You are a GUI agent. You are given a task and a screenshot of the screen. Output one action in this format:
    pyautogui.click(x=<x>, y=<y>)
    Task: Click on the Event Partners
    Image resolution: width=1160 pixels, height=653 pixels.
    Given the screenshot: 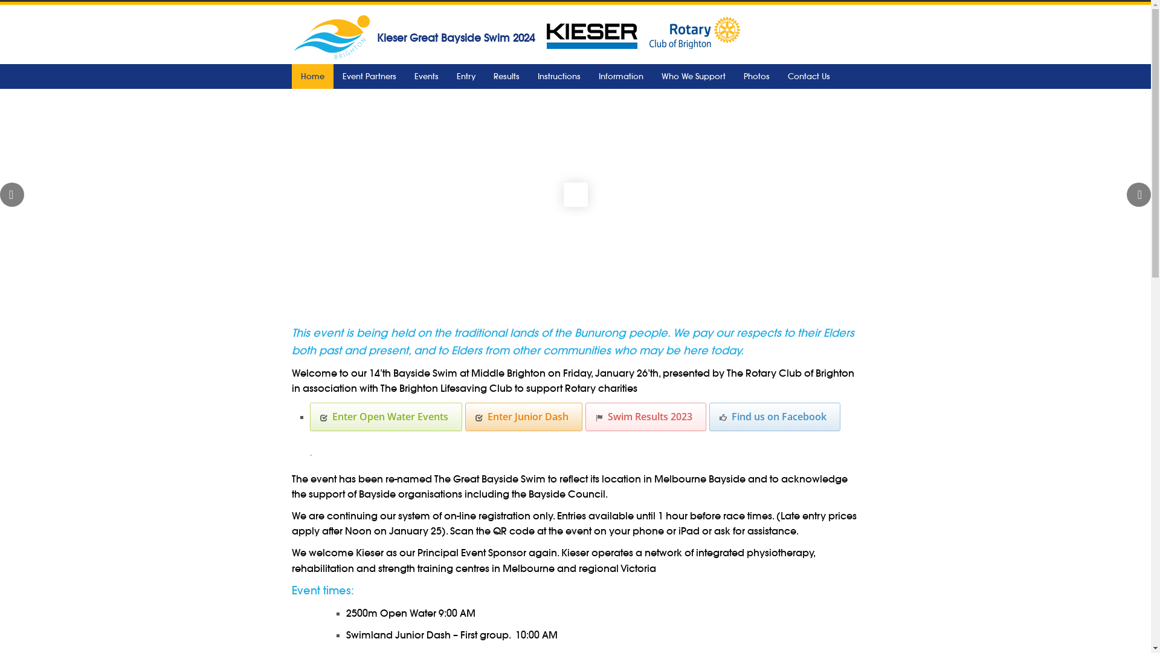 What is the action you would take?
    pyautogui.click(x=370, y=76)
    